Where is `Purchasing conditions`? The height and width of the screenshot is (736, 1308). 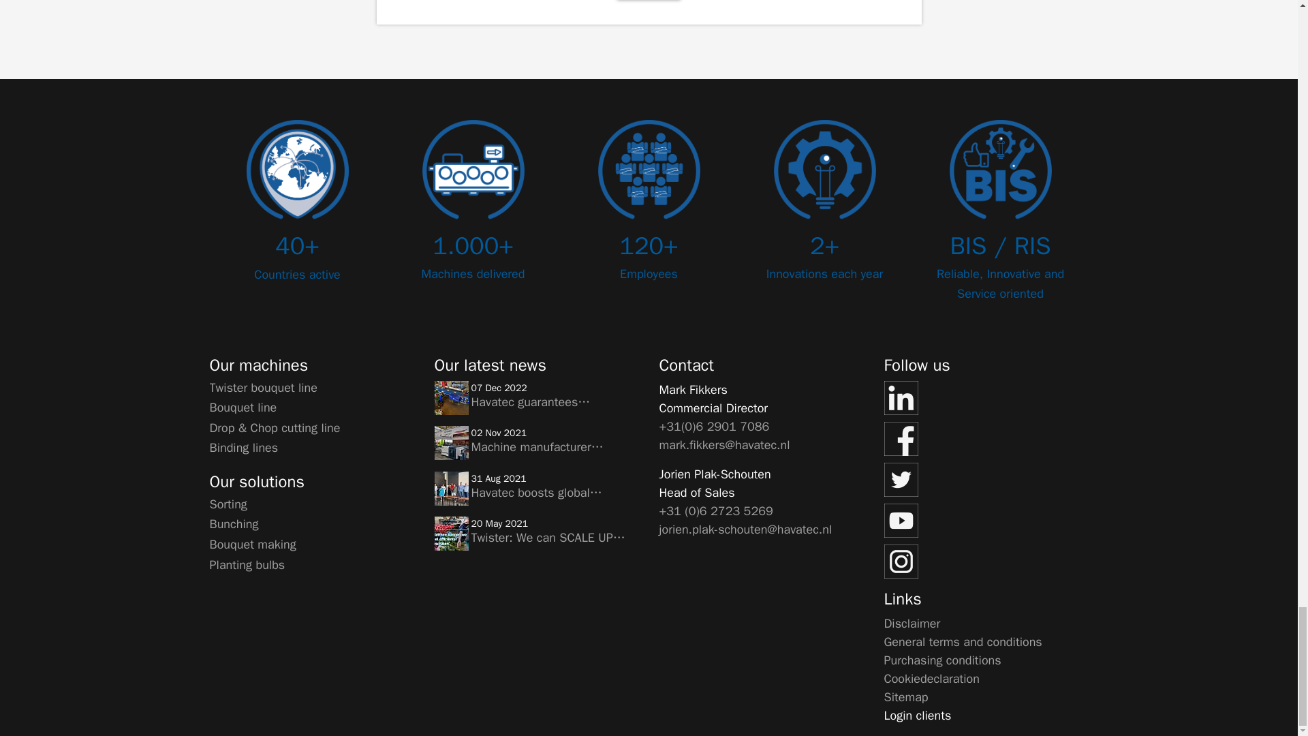
Purchasing conditions is located at coordinates (943, 660).